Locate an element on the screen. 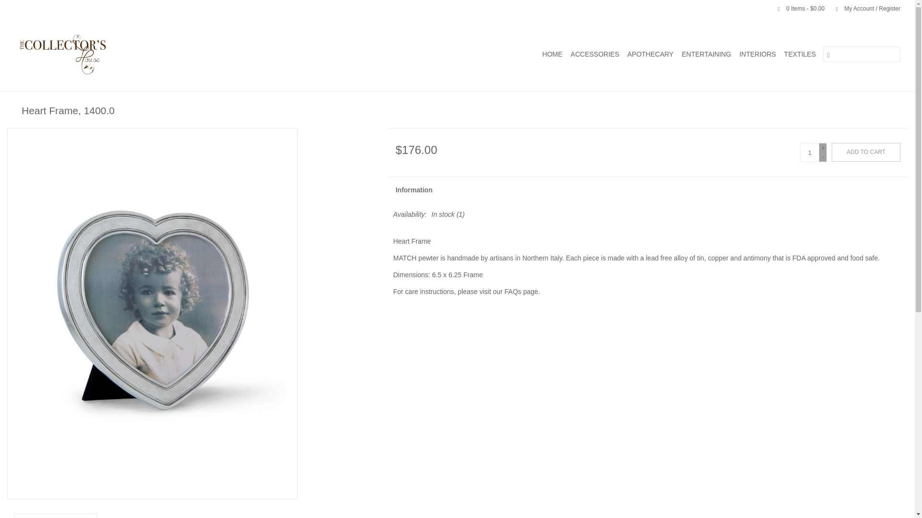 The image size is (922, 518). INTERIORS is located at coordinates (758, 54).